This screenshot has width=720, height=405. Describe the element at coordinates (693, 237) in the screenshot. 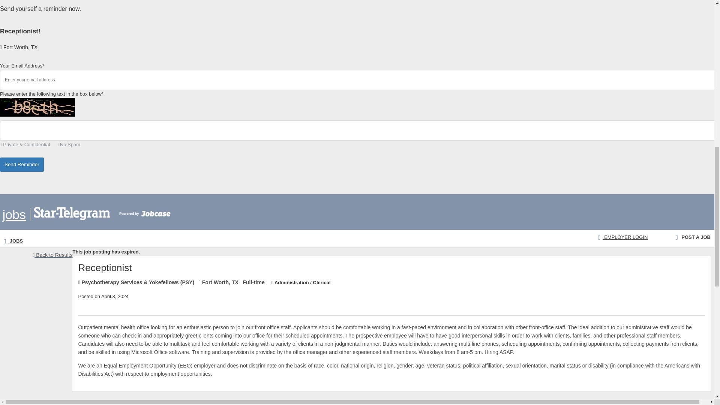

I see `POST A JOB` at that location.